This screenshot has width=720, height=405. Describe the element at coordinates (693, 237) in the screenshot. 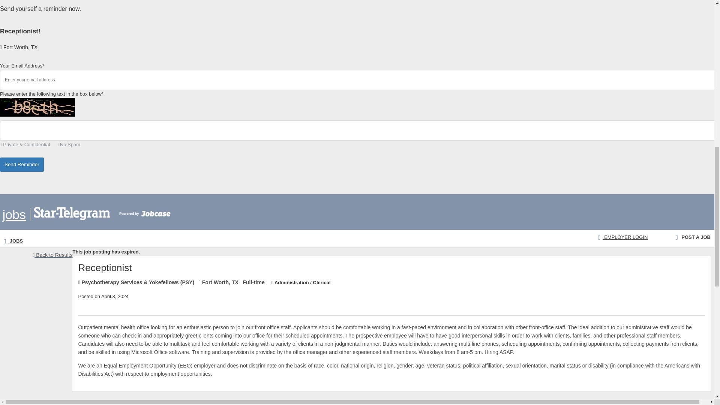

I see `POST A JOB` at that location.